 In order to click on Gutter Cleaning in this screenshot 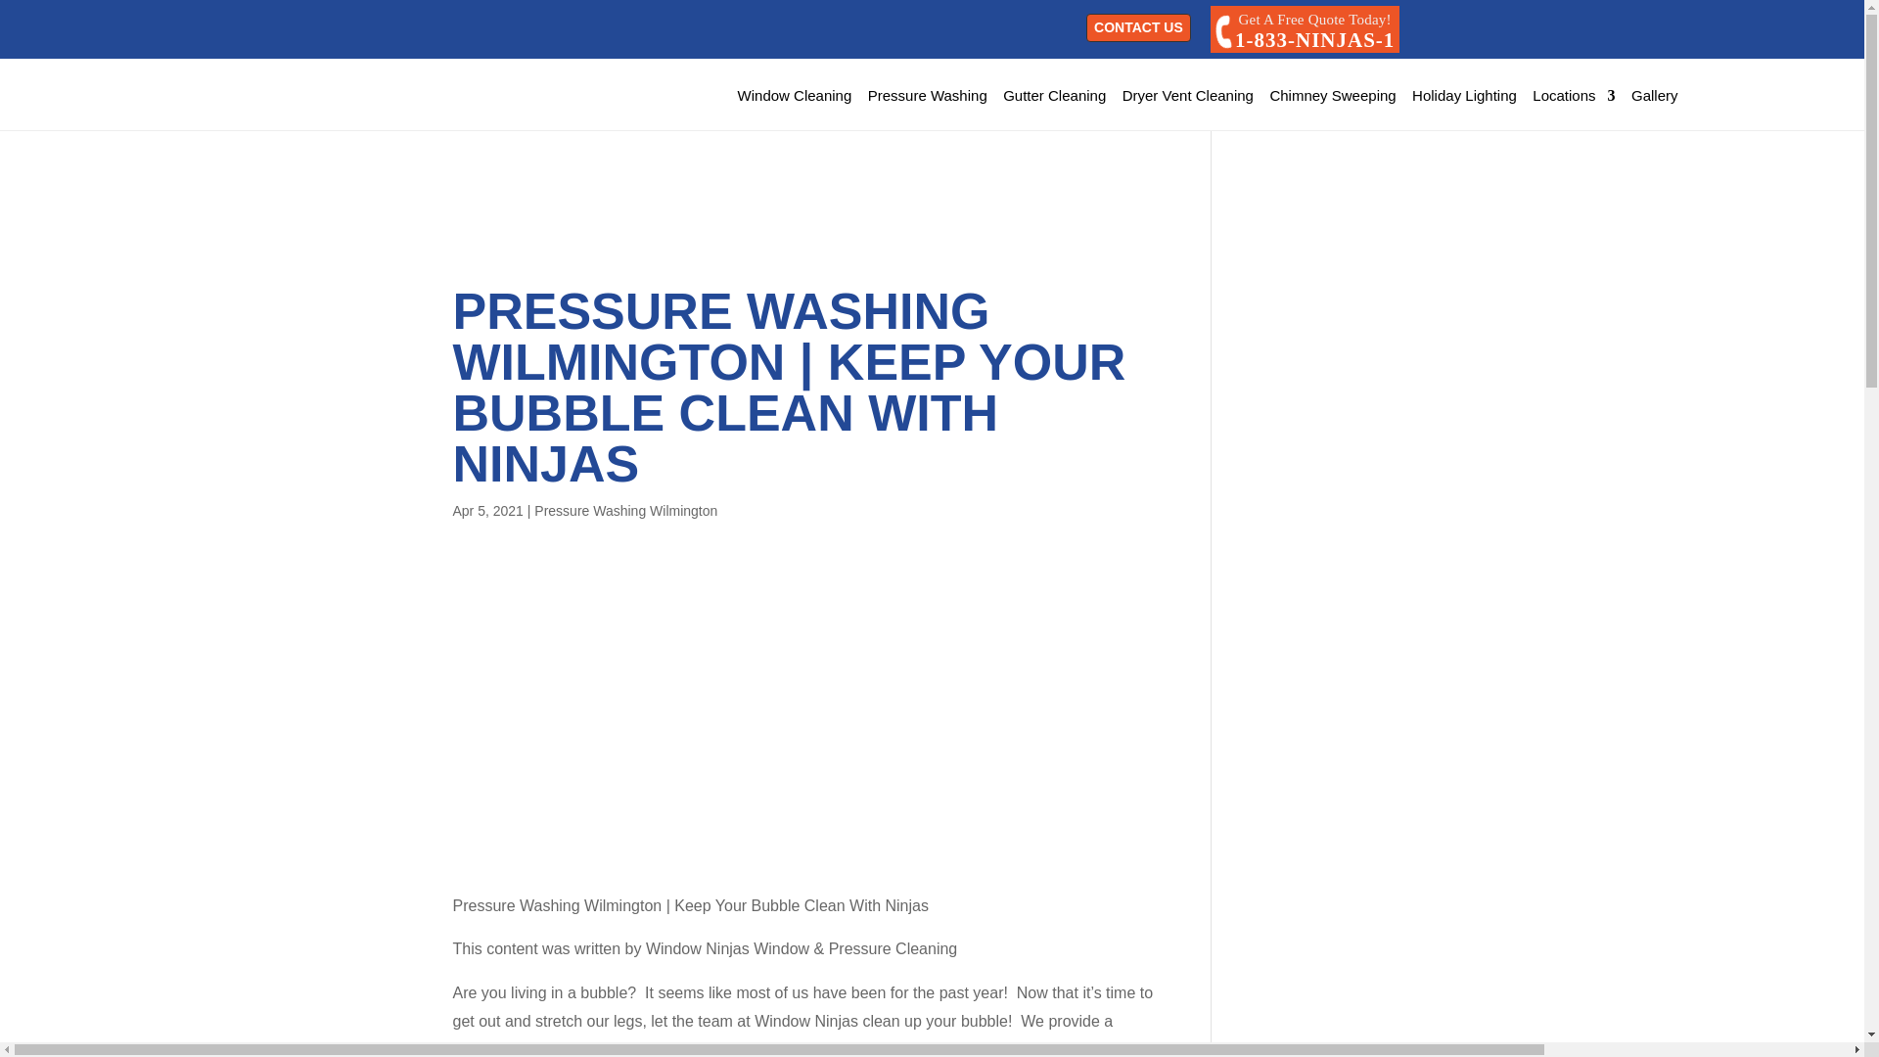, I will do `click(1055, 95)`.